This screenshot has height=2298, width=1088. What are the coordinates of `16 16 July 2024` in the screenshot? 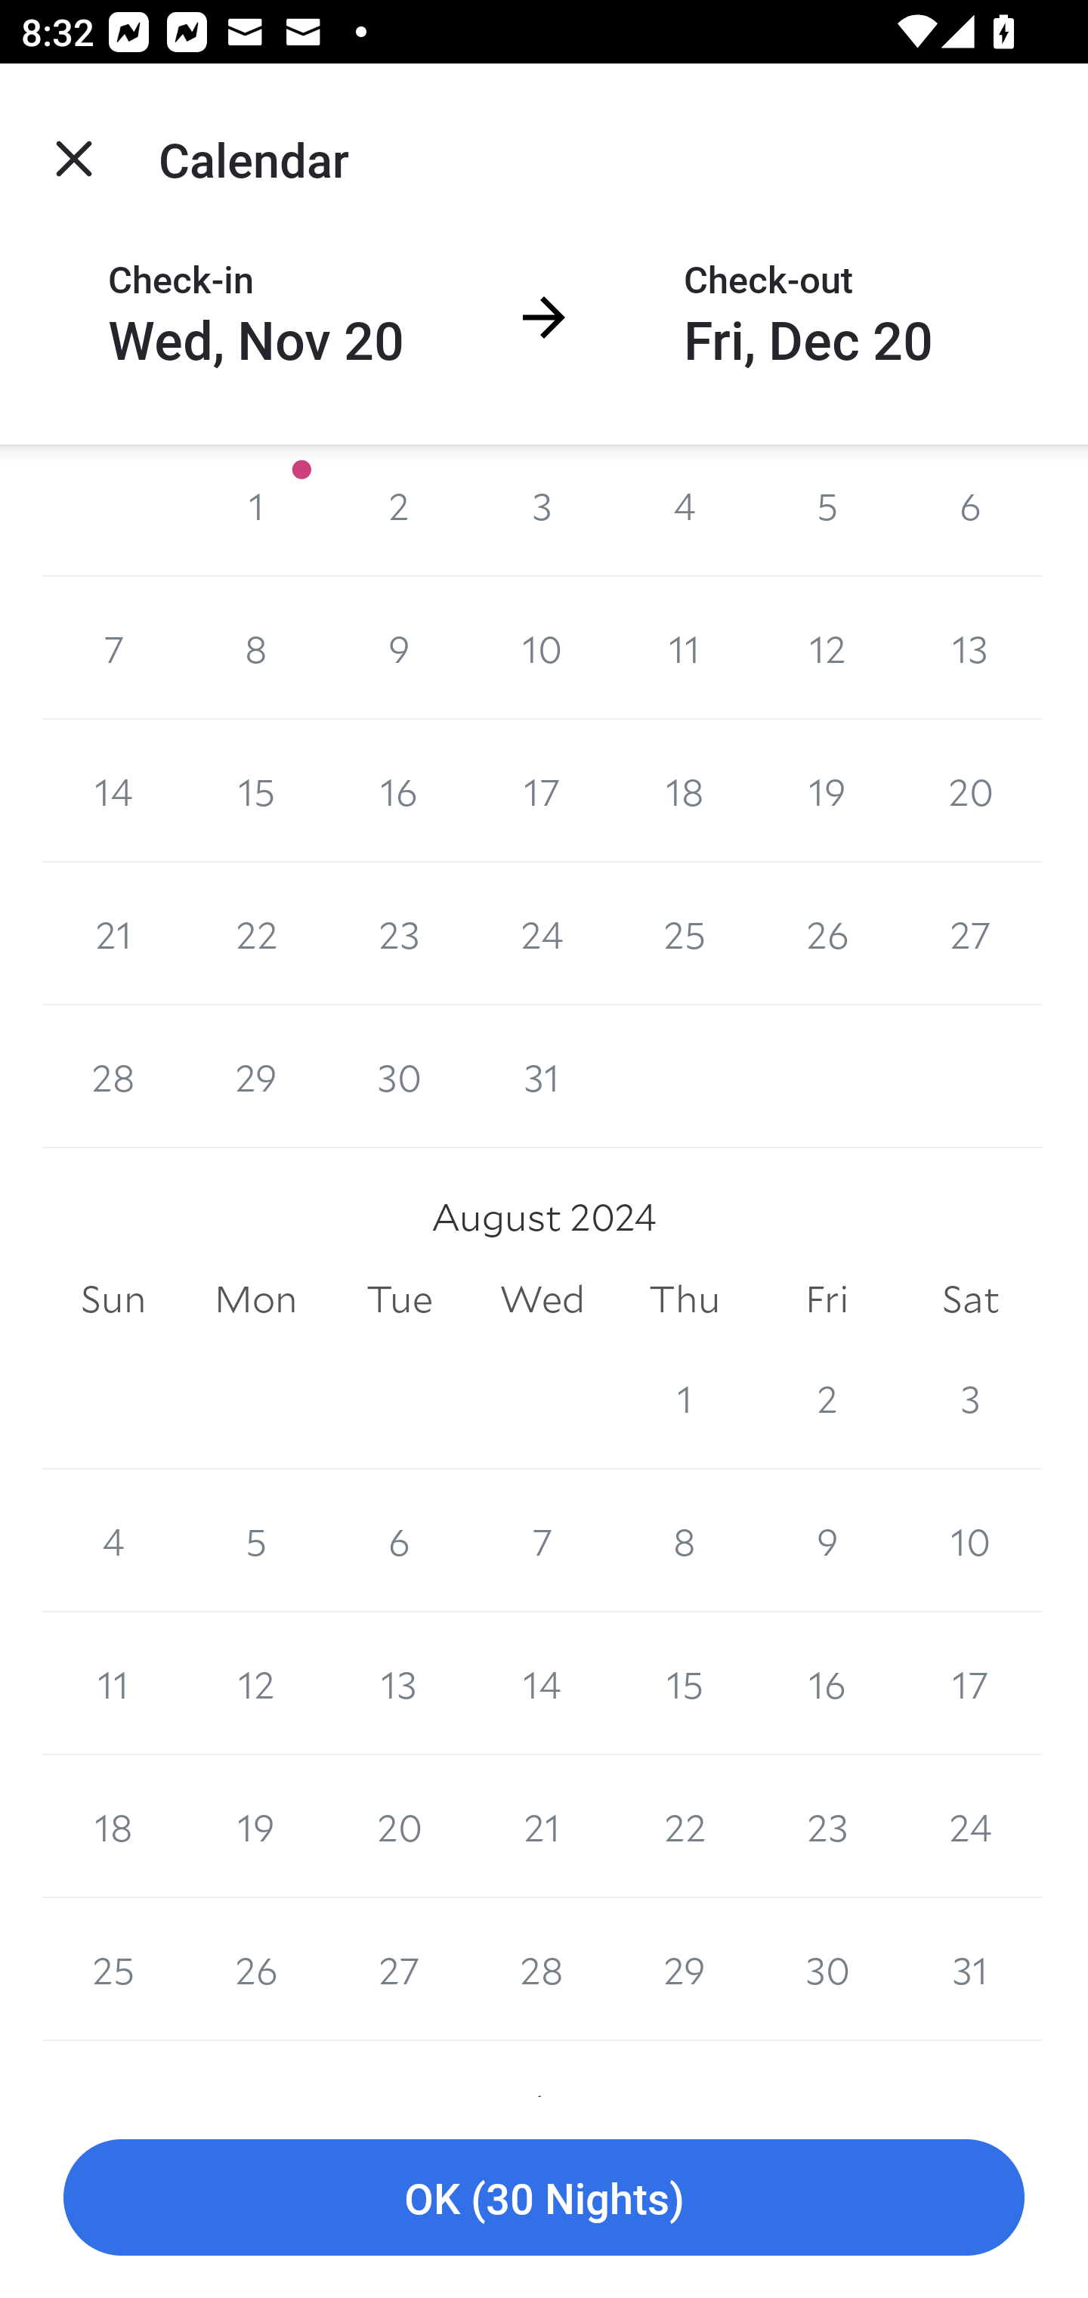 It's located at (399, 791).